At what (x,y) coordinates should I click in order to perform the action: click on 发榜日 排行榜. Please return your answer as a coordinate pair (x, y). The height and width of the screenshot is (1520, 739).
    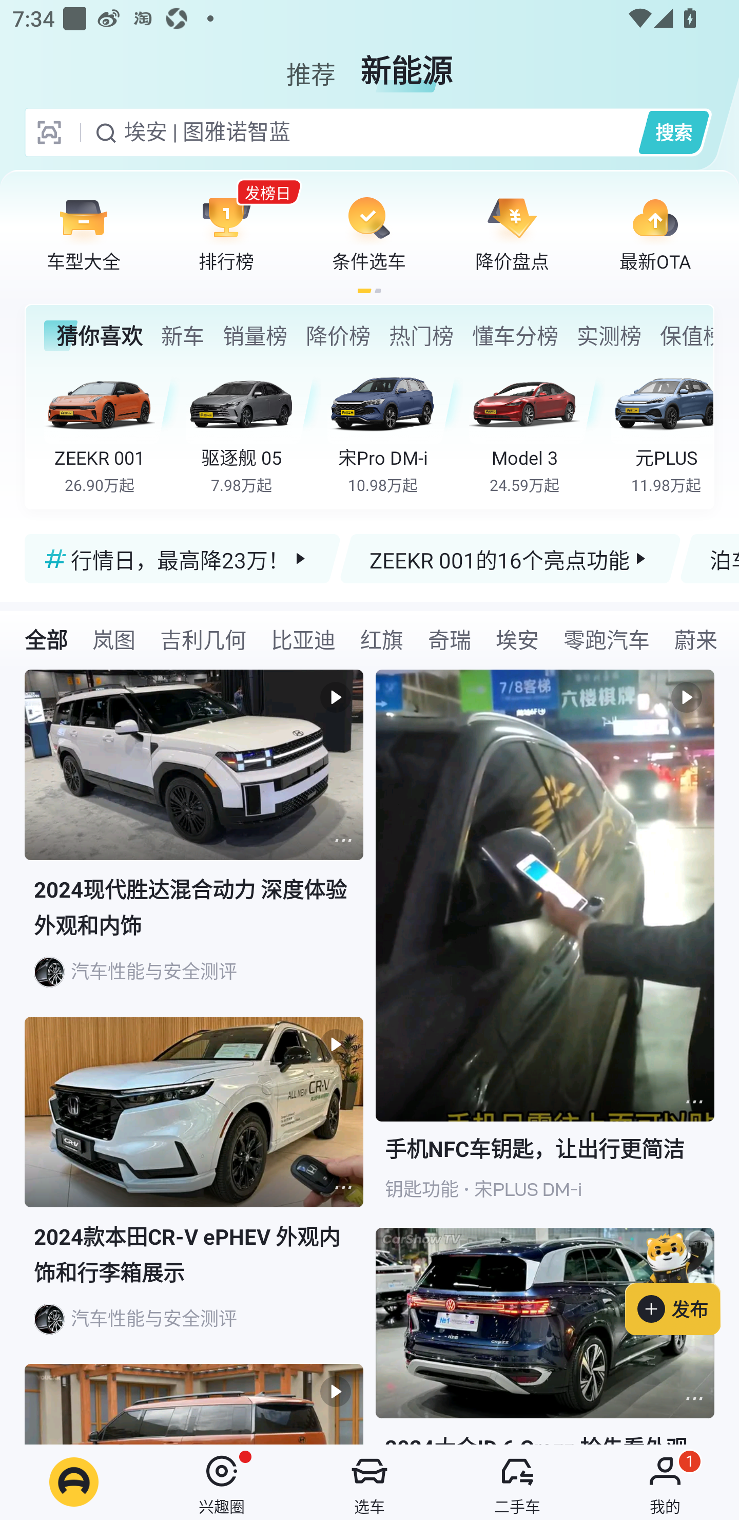
    Looking at the image, I should click on (226, 233).